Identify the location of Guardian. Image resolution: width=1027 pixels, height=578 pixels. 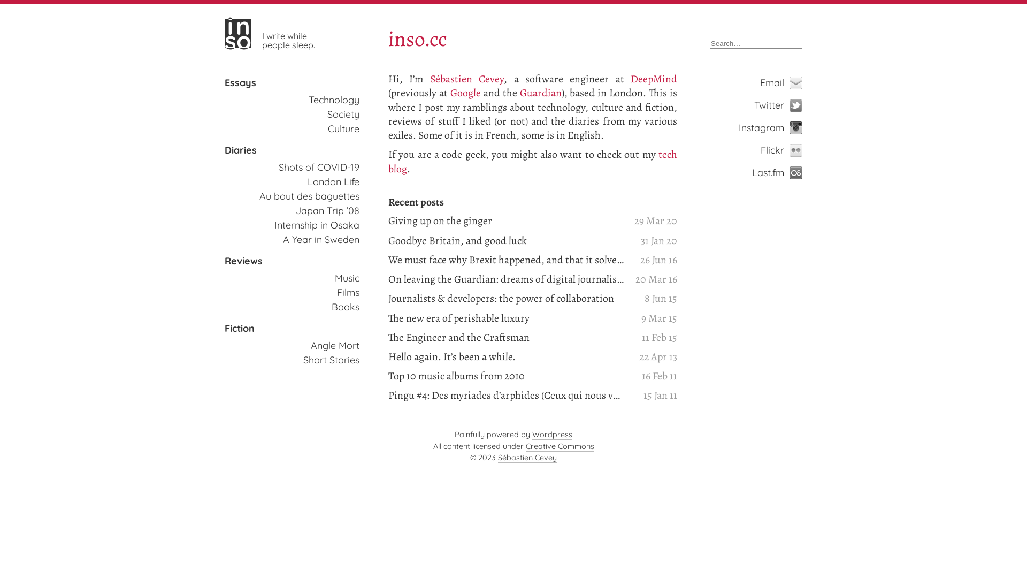
(541, 93).